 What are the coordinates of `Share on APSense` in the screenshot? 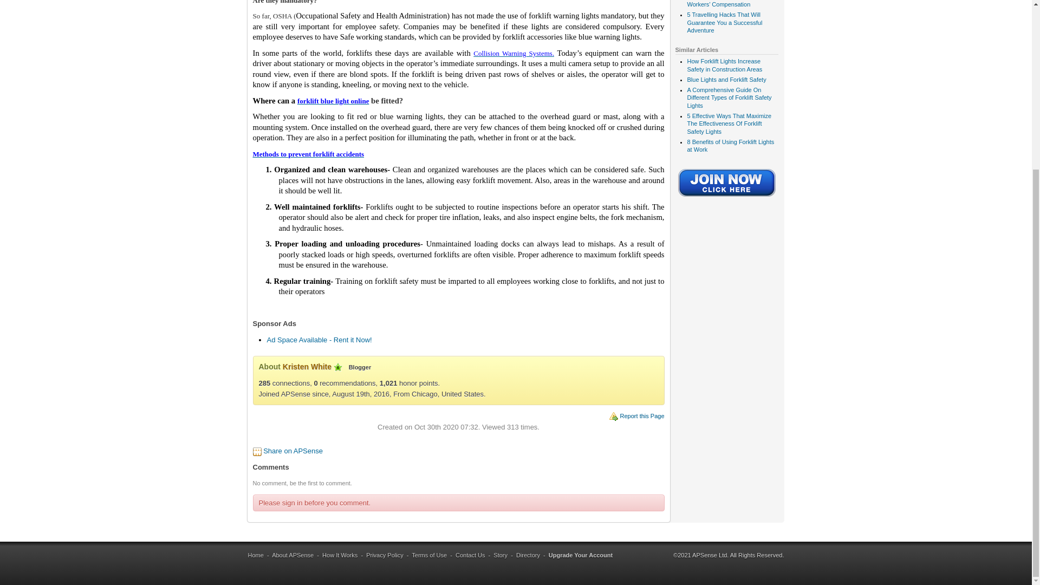 It's located at (292, 451).